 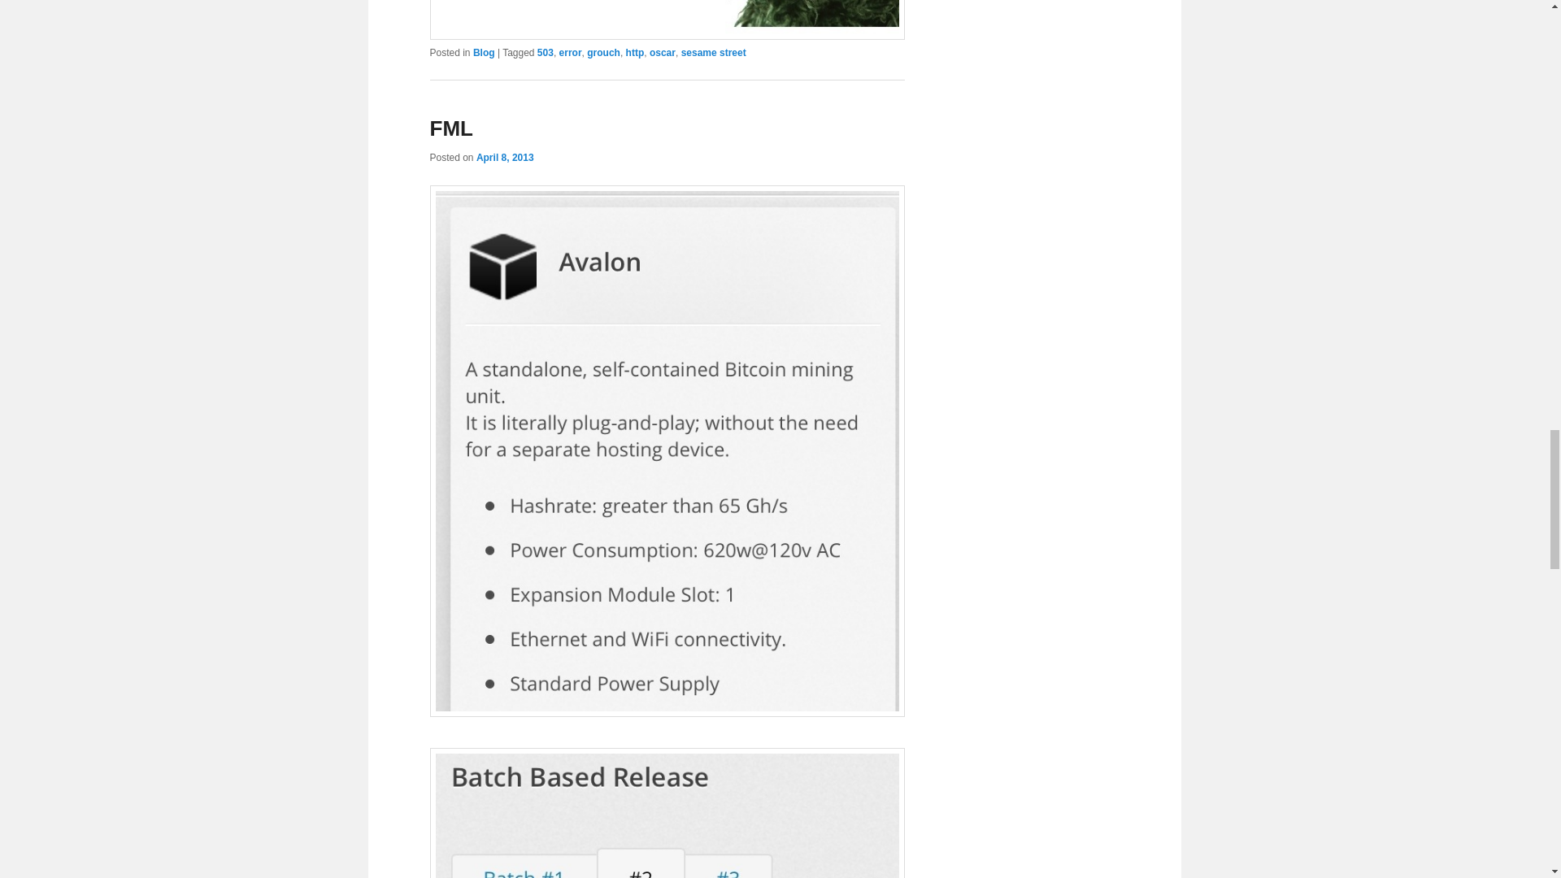 What do you see at coordinates (662, 53) in the screenshot?
I see `oscar` at bounding box center [662, 53].